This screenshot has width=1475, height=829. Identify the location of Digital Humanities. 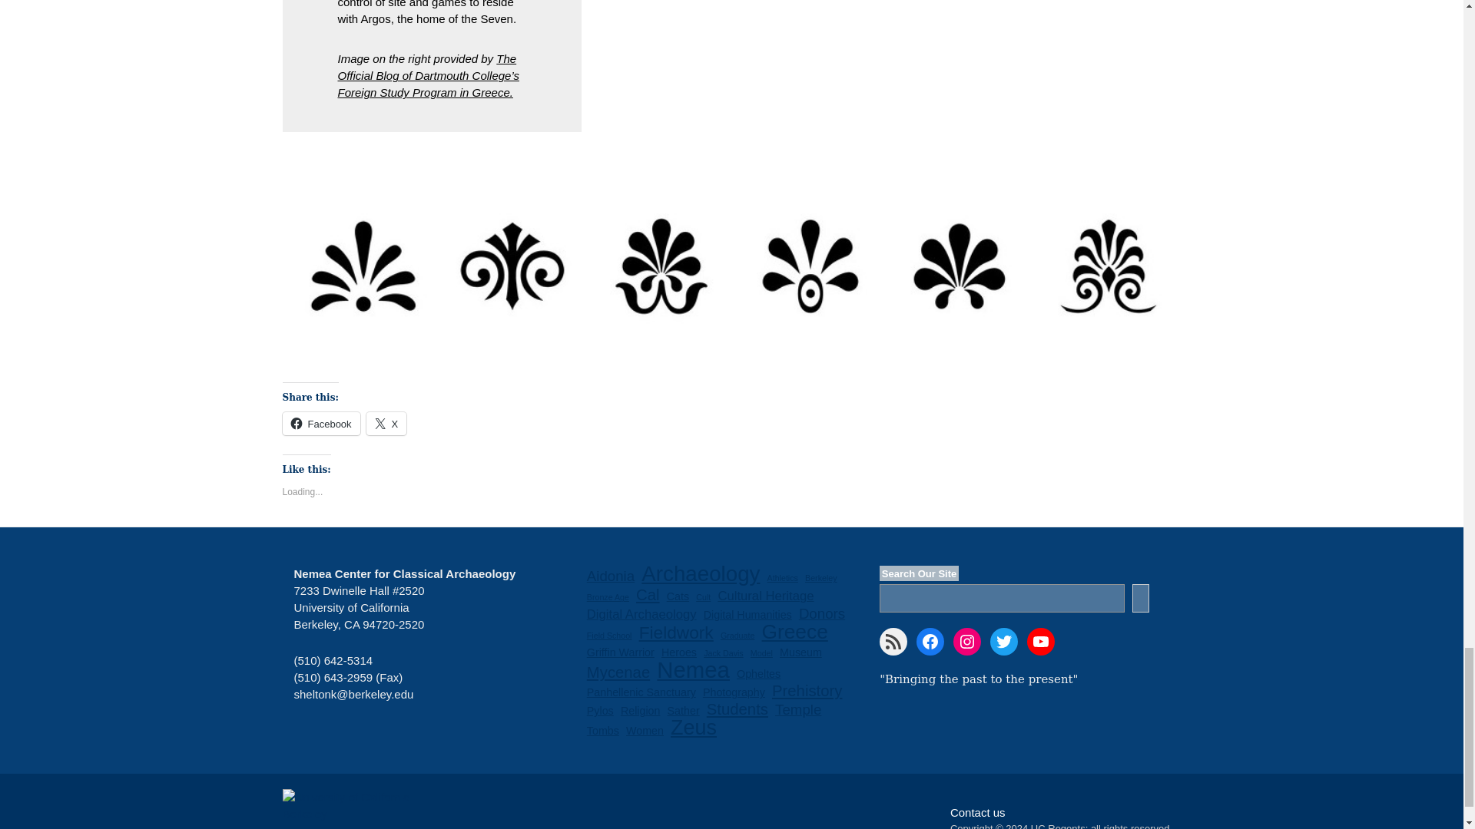
(747, 614).